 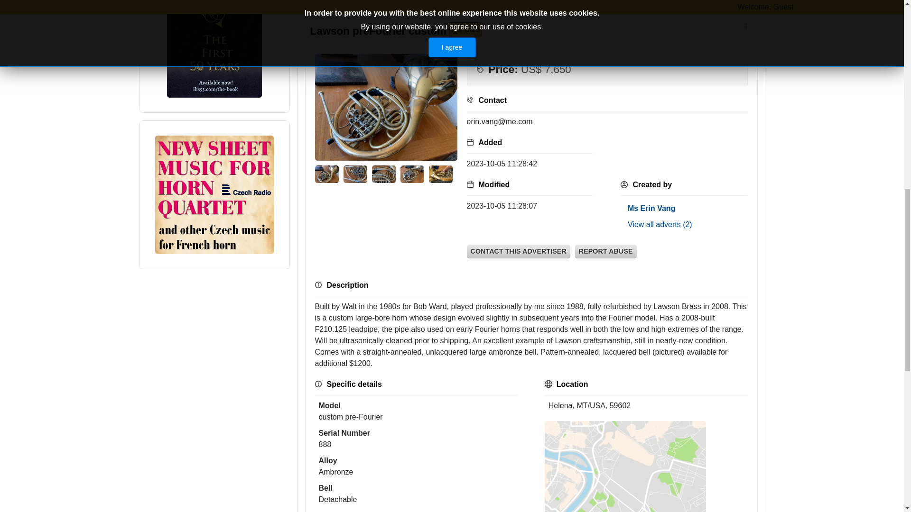 I want to click on Print view, so click(x=746, y=27).